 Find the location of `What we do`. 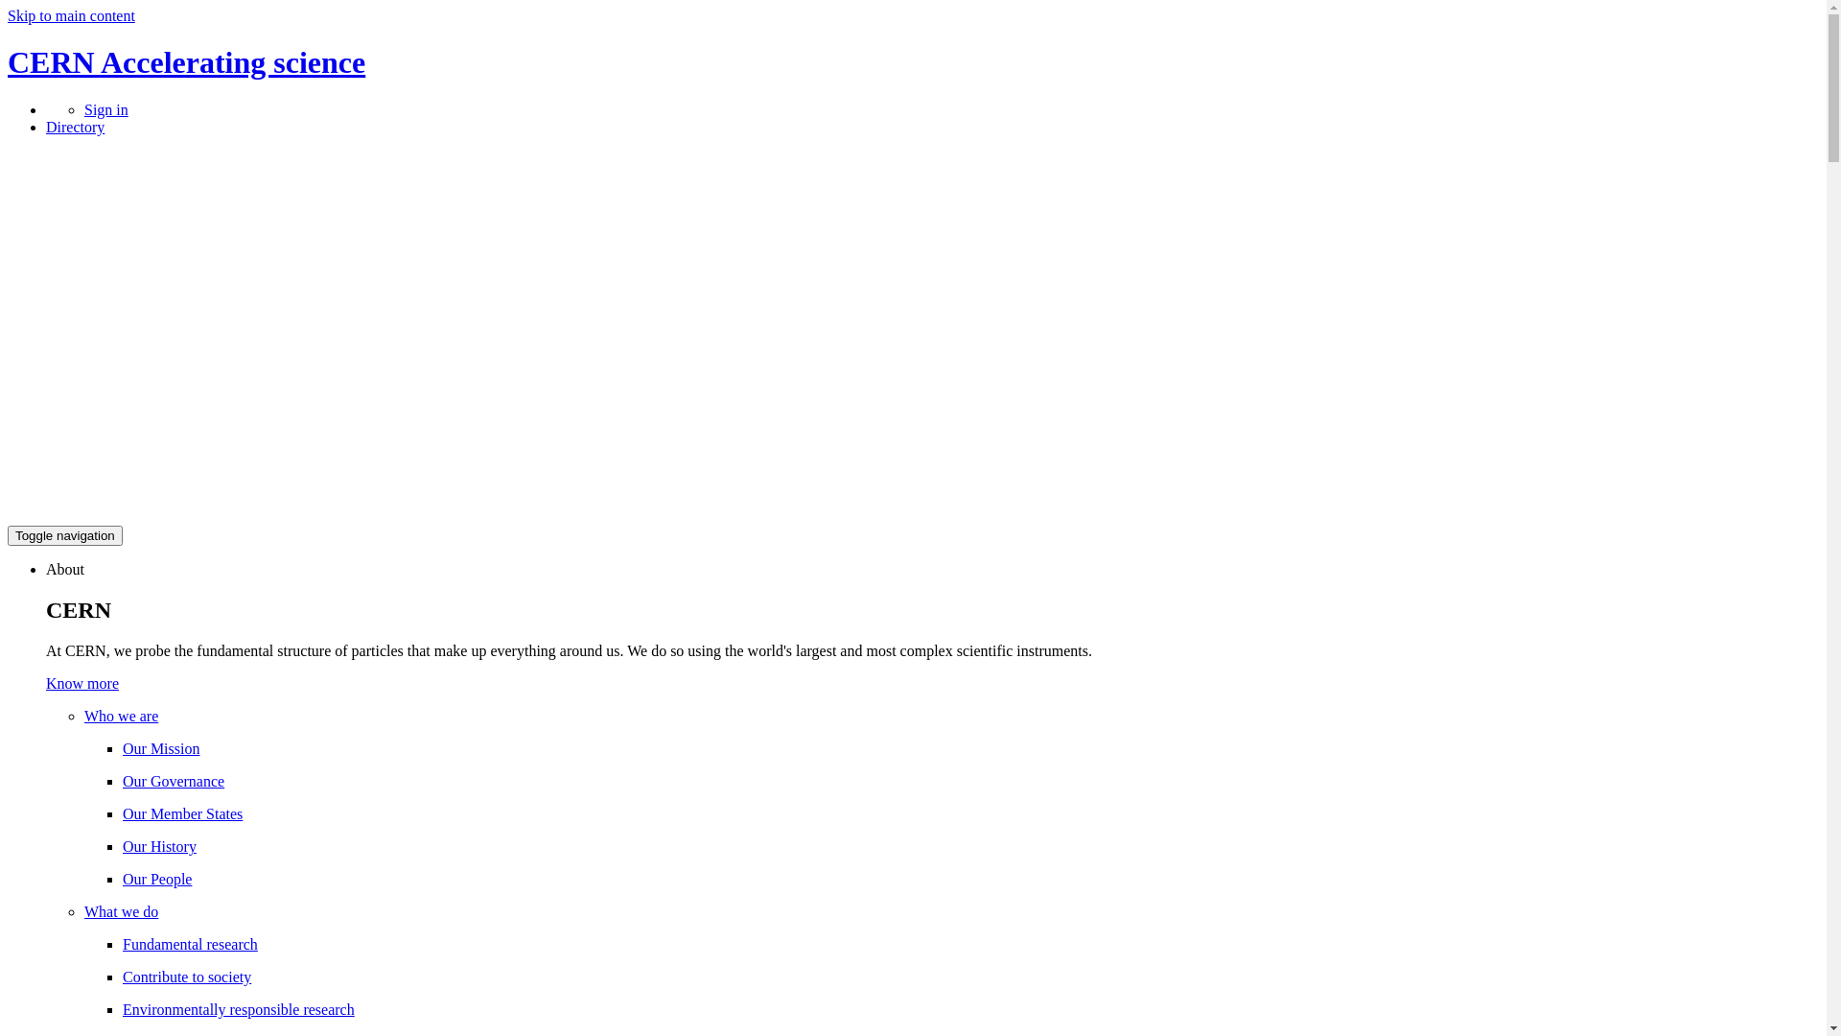

What we do is located at coordinates (121, 911).